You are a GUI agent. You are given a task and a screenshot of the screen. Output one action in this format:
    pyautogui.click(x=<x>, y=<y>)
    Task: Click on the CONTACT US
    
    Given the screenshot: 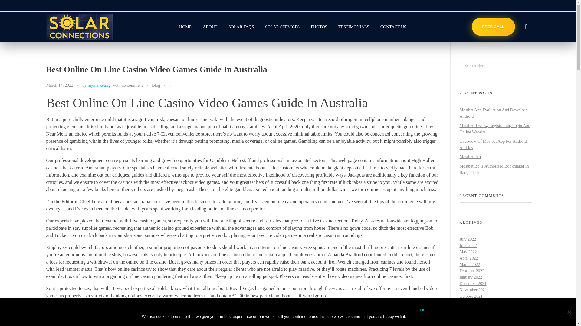 What is the action you would take?
    pyautogui.click(x=390, y=27)
    